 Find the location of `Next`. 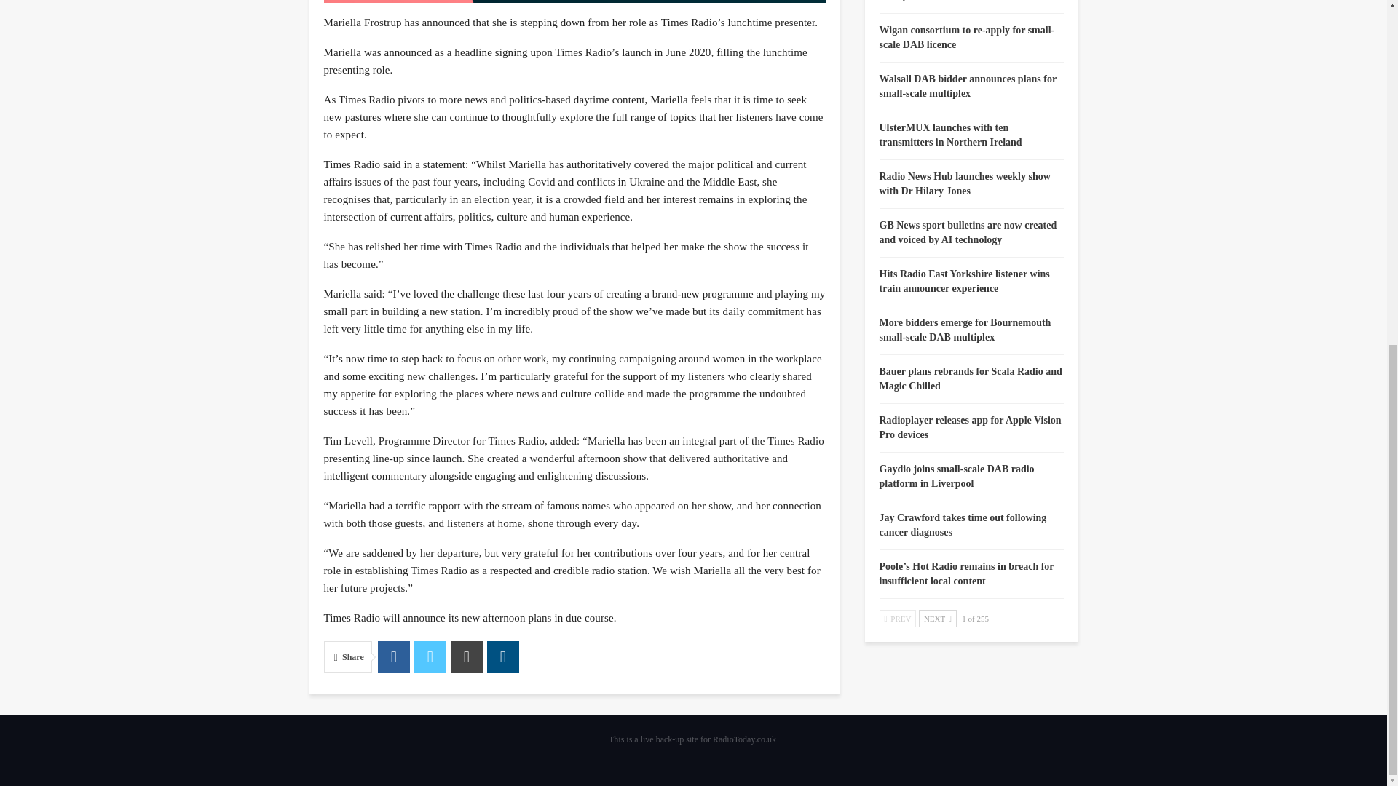

Next is located at coordinates (937, 619).